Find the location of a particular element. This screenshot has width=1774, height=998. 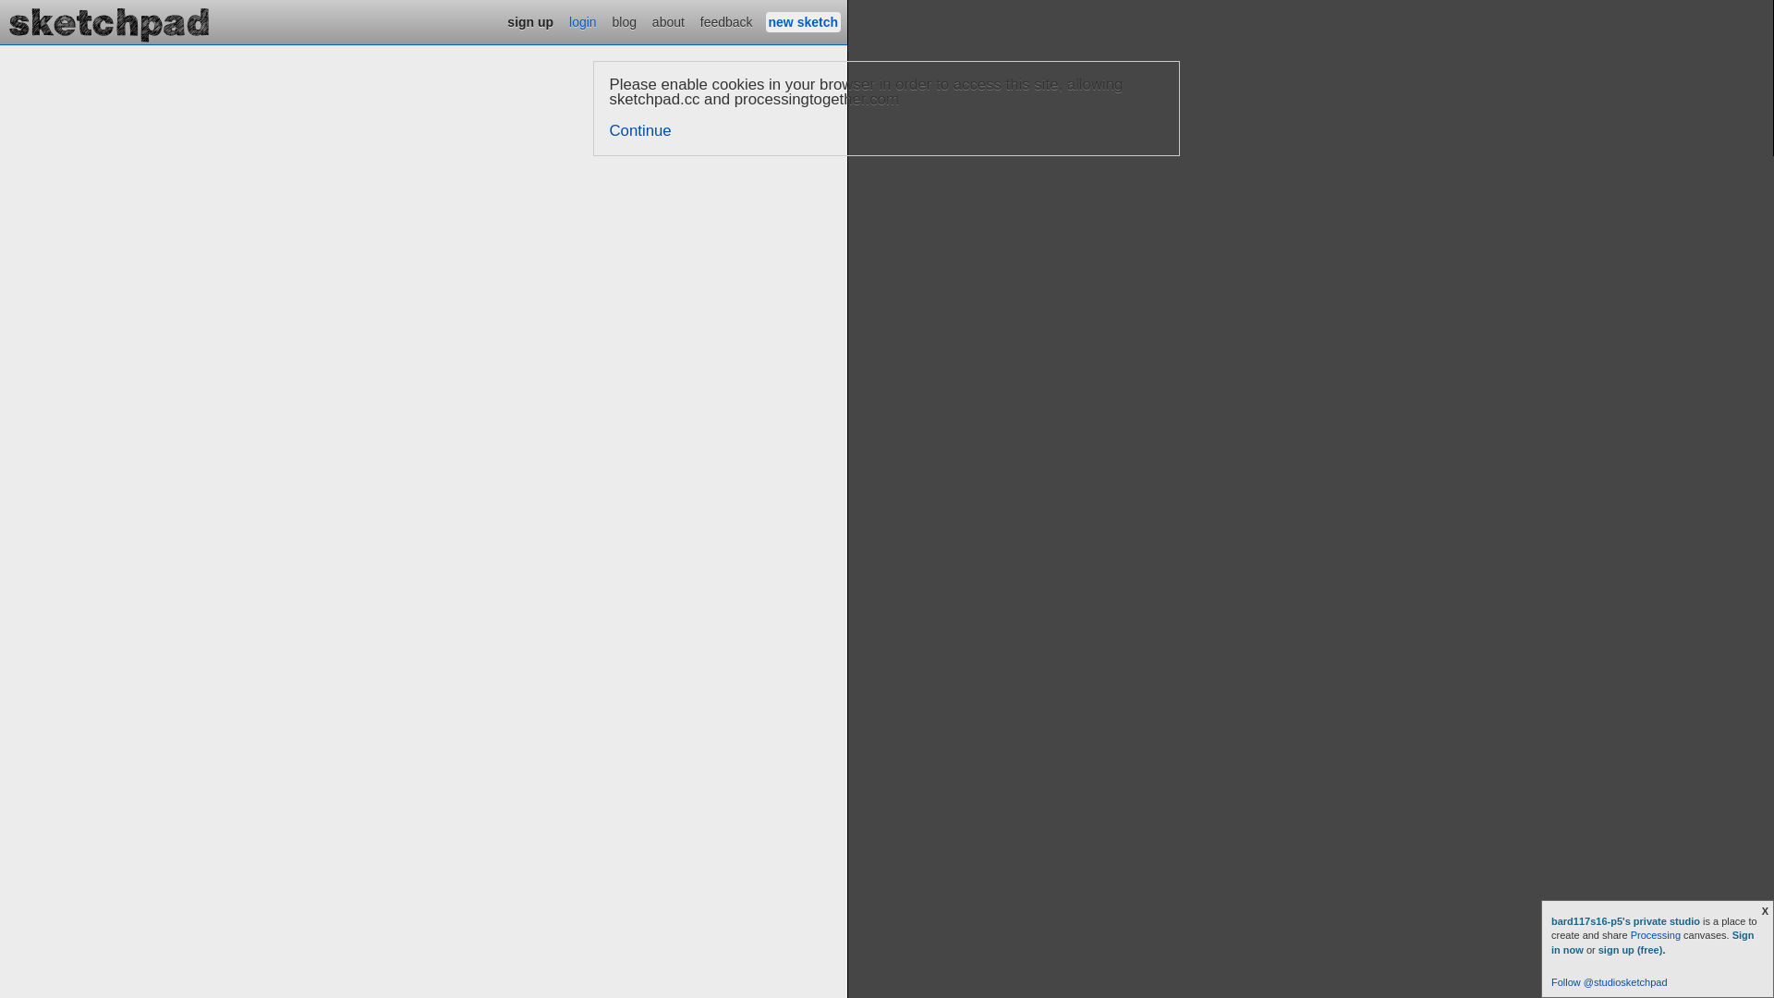

new sketch is located at coordinates (804, 22).